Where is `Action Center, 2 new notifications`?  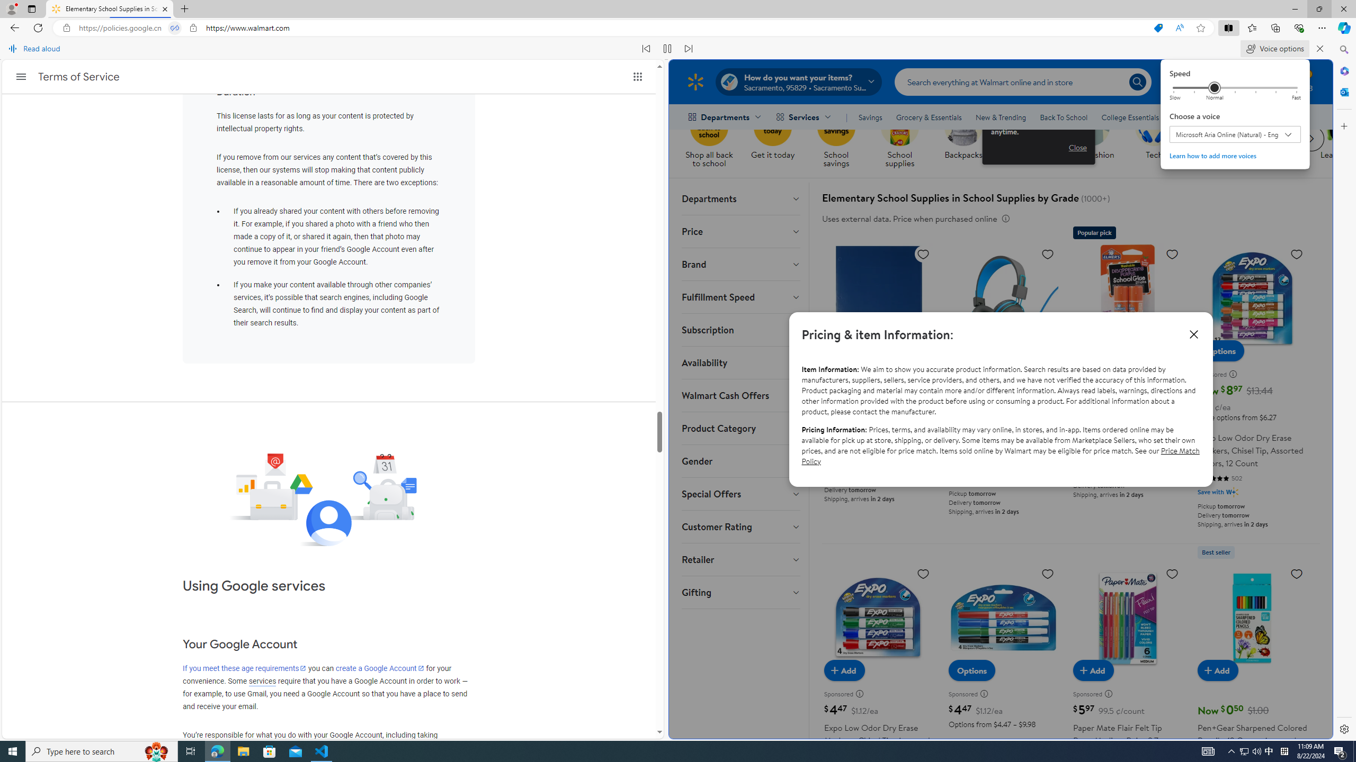
Action Center, 2 new notifications is located at coordinates (1340, 751).